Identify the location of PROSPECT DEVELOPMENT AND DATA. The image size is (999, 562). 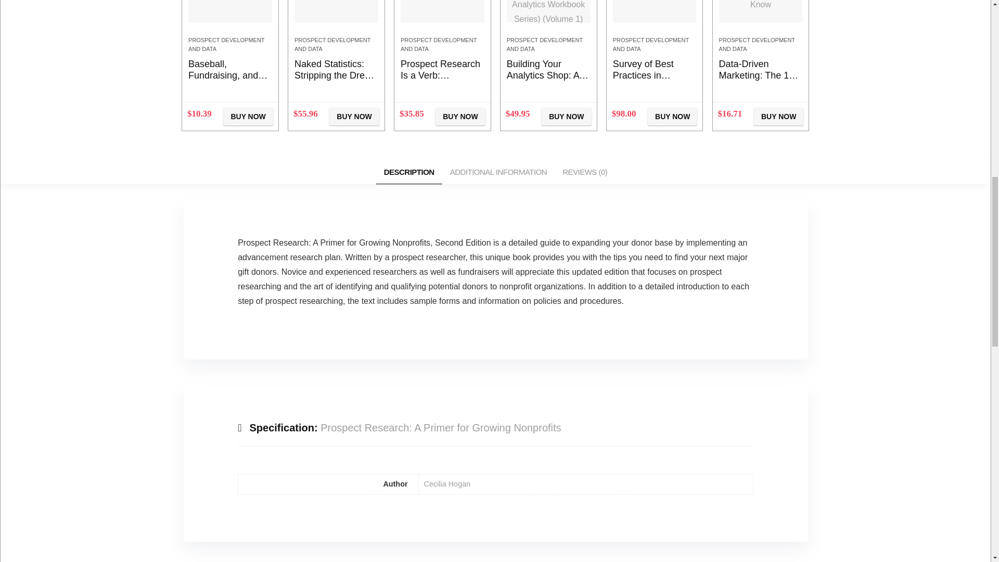
(332, 45).